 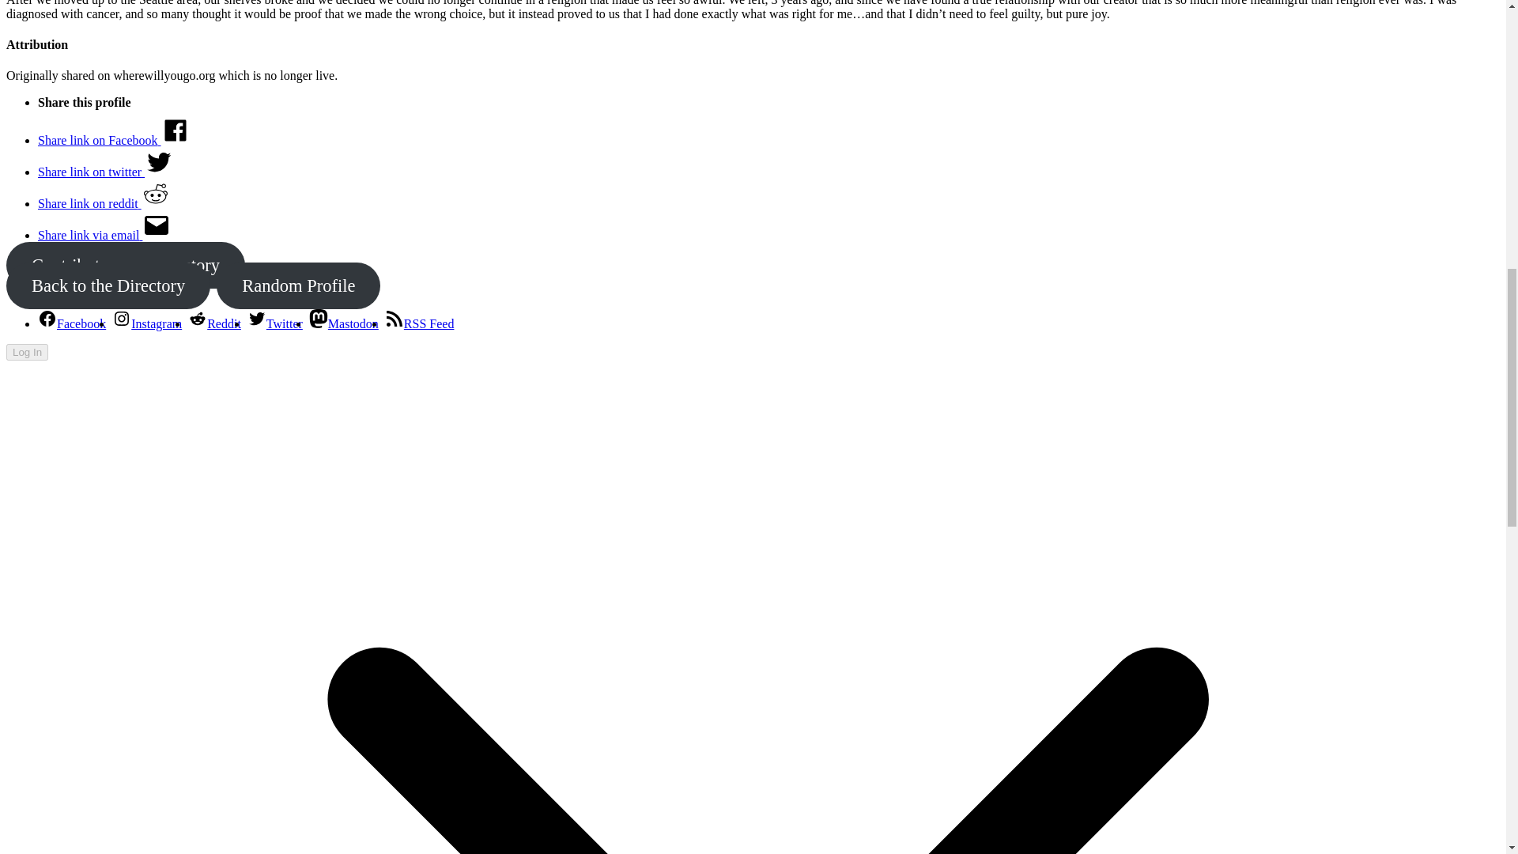 I want to click on Share link on reddit, so click(x=104, y=203).